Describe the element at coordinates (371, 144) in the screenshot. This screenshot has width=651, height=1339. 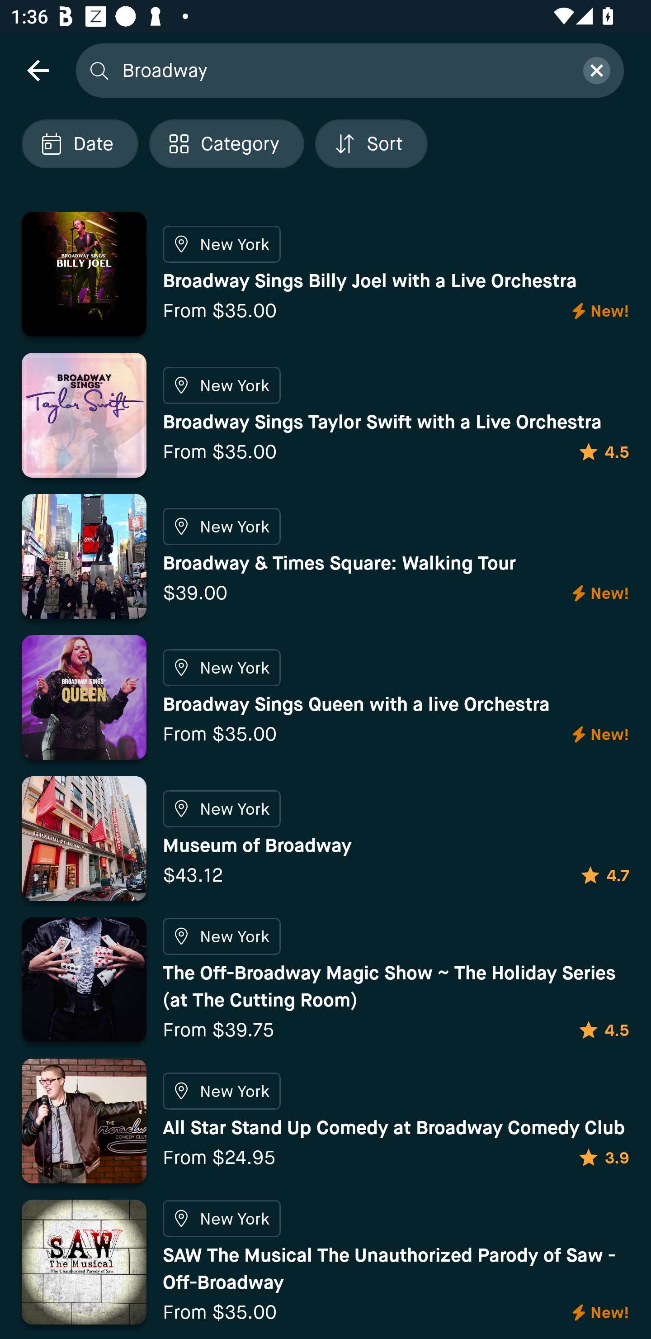
I see `Localized description Sort` at that location.